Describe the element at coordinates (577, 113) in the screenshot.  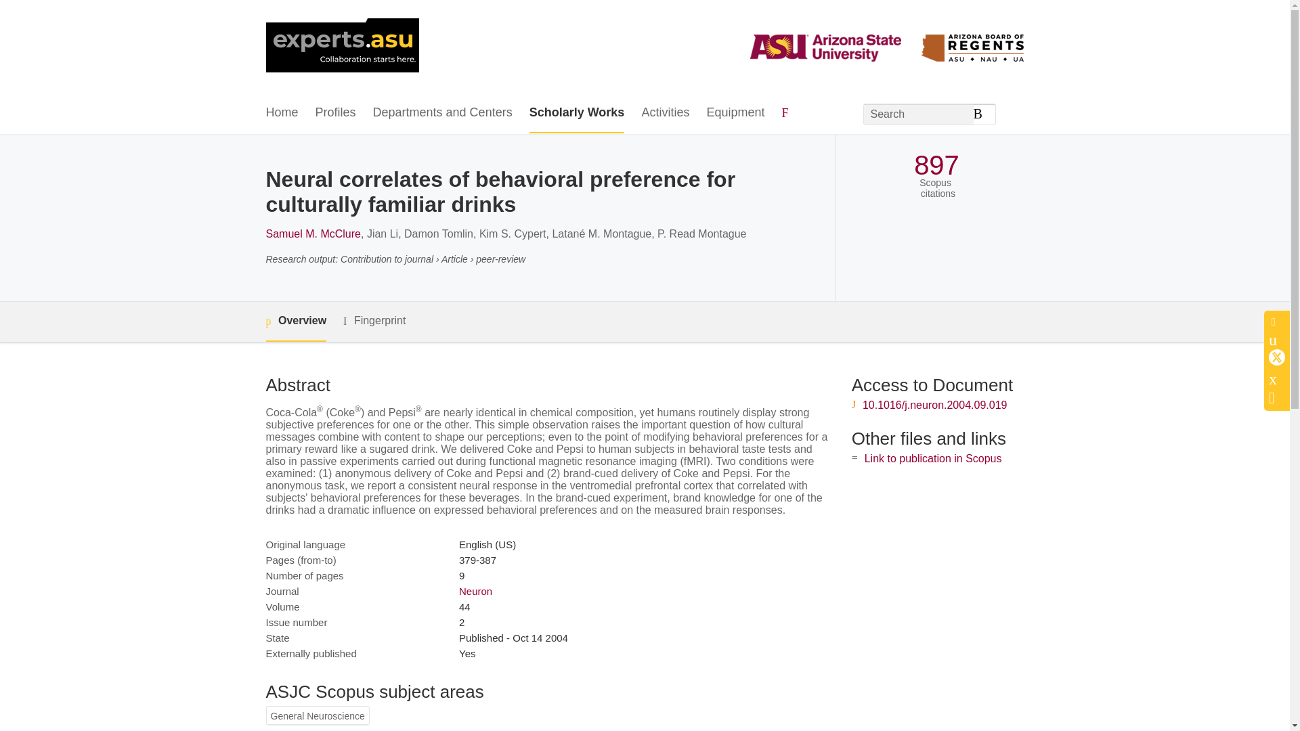
I see `Scholarly Works` at that location.